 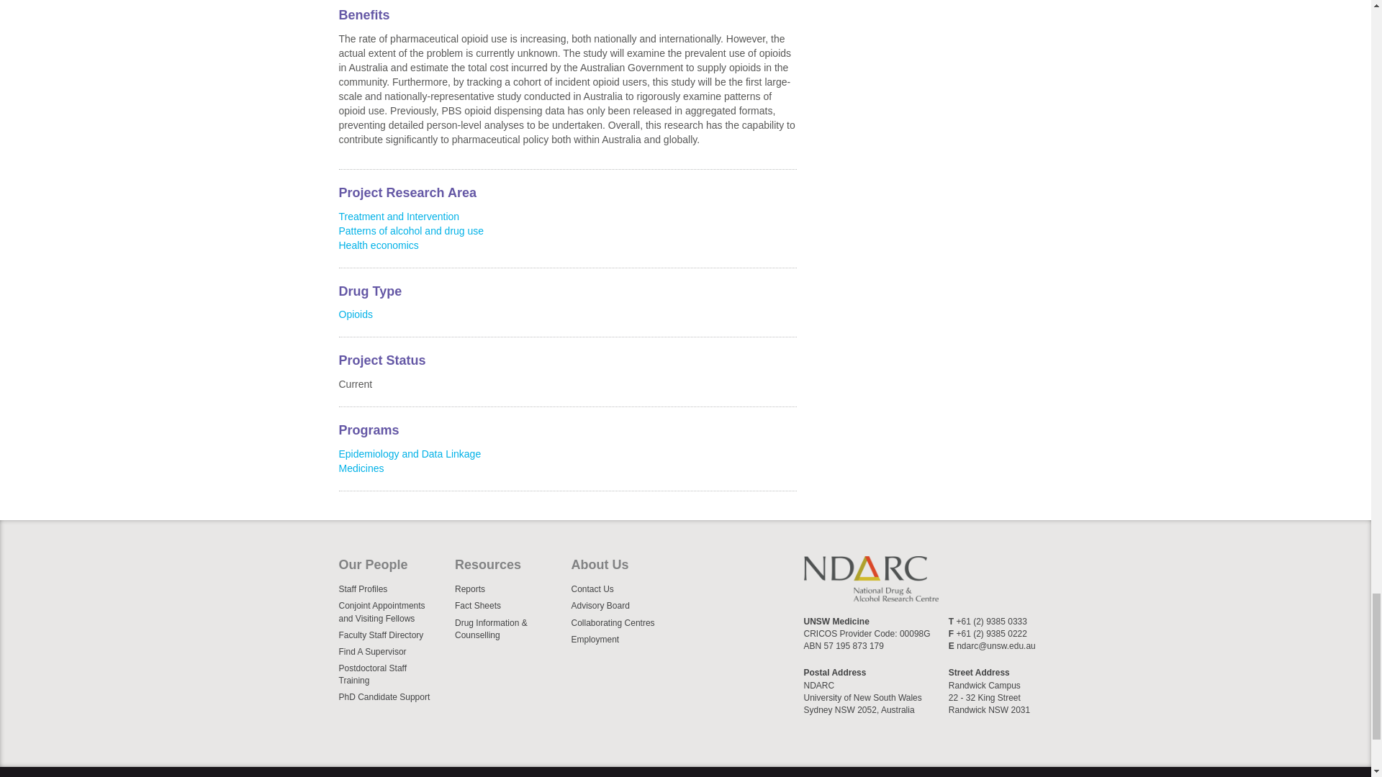 I want to click on Conjoint Appointments and Visiting Fellows, so click(x=393, y=612).